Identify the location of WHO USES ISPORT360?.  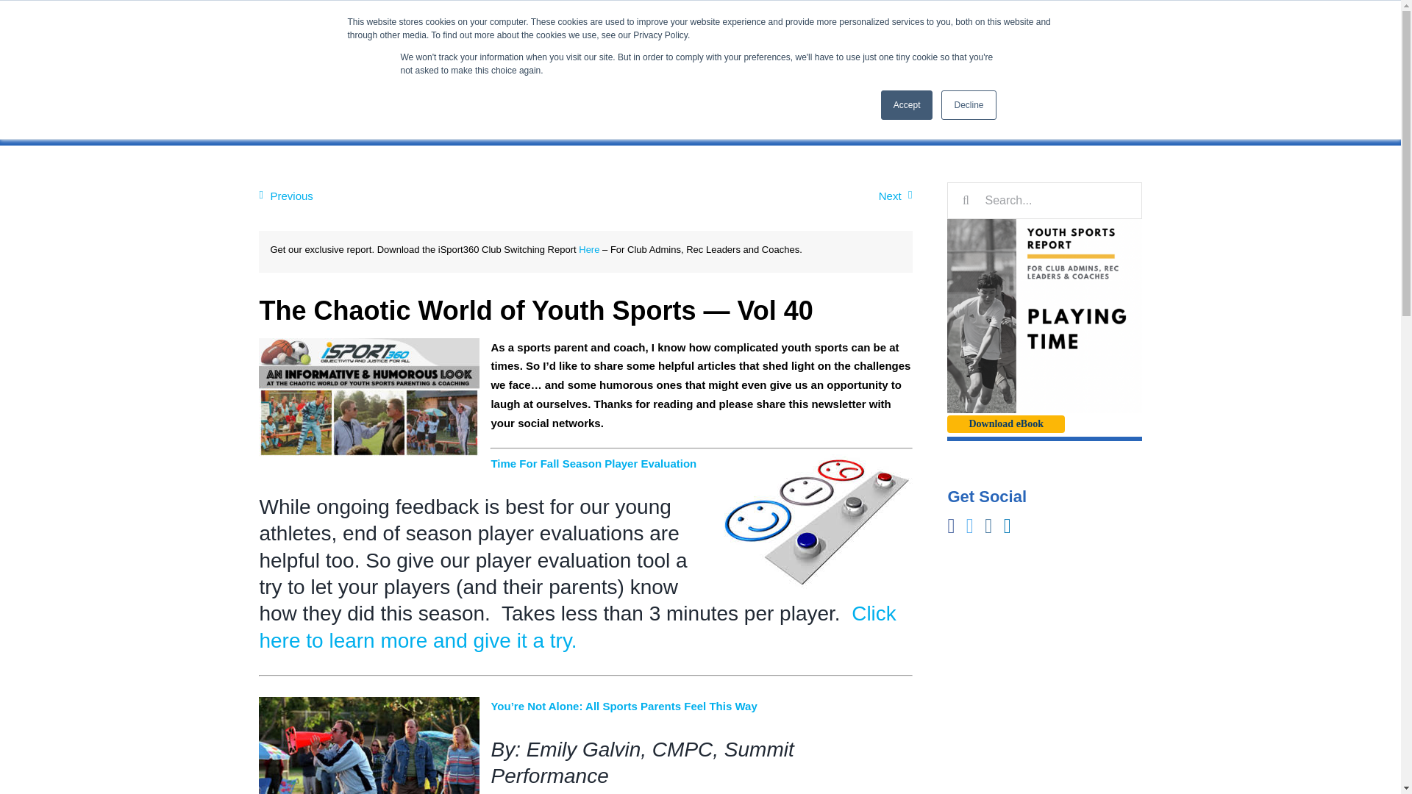
(900, 72).